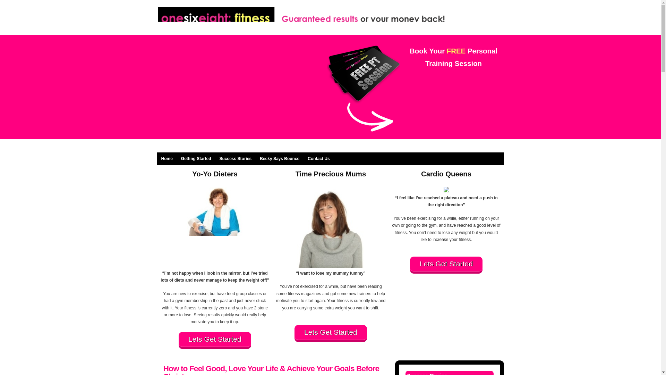 This screenshot has height=375, width=666. Describe the element at coordinates (235, 158) in the screenshot. I see `Success Stories` at that location.